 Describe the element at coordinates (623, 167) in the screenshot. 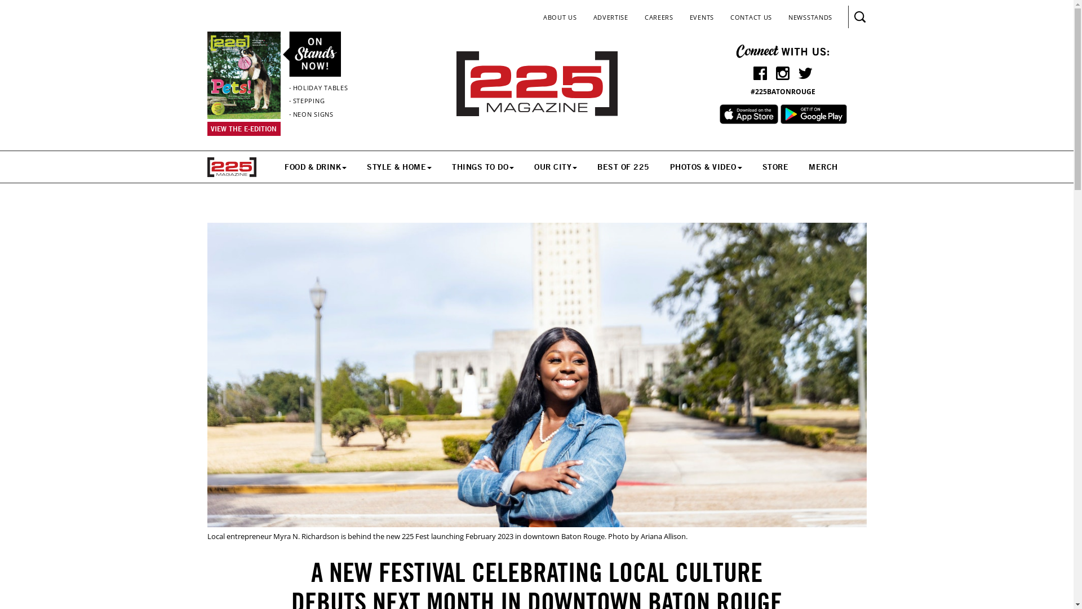

I see `BEST OF 225` at that location.